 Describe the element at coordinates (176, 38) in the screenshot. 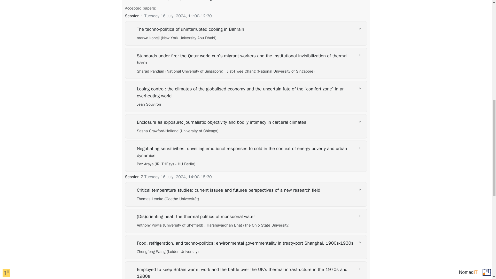

I see `Author` at that location.